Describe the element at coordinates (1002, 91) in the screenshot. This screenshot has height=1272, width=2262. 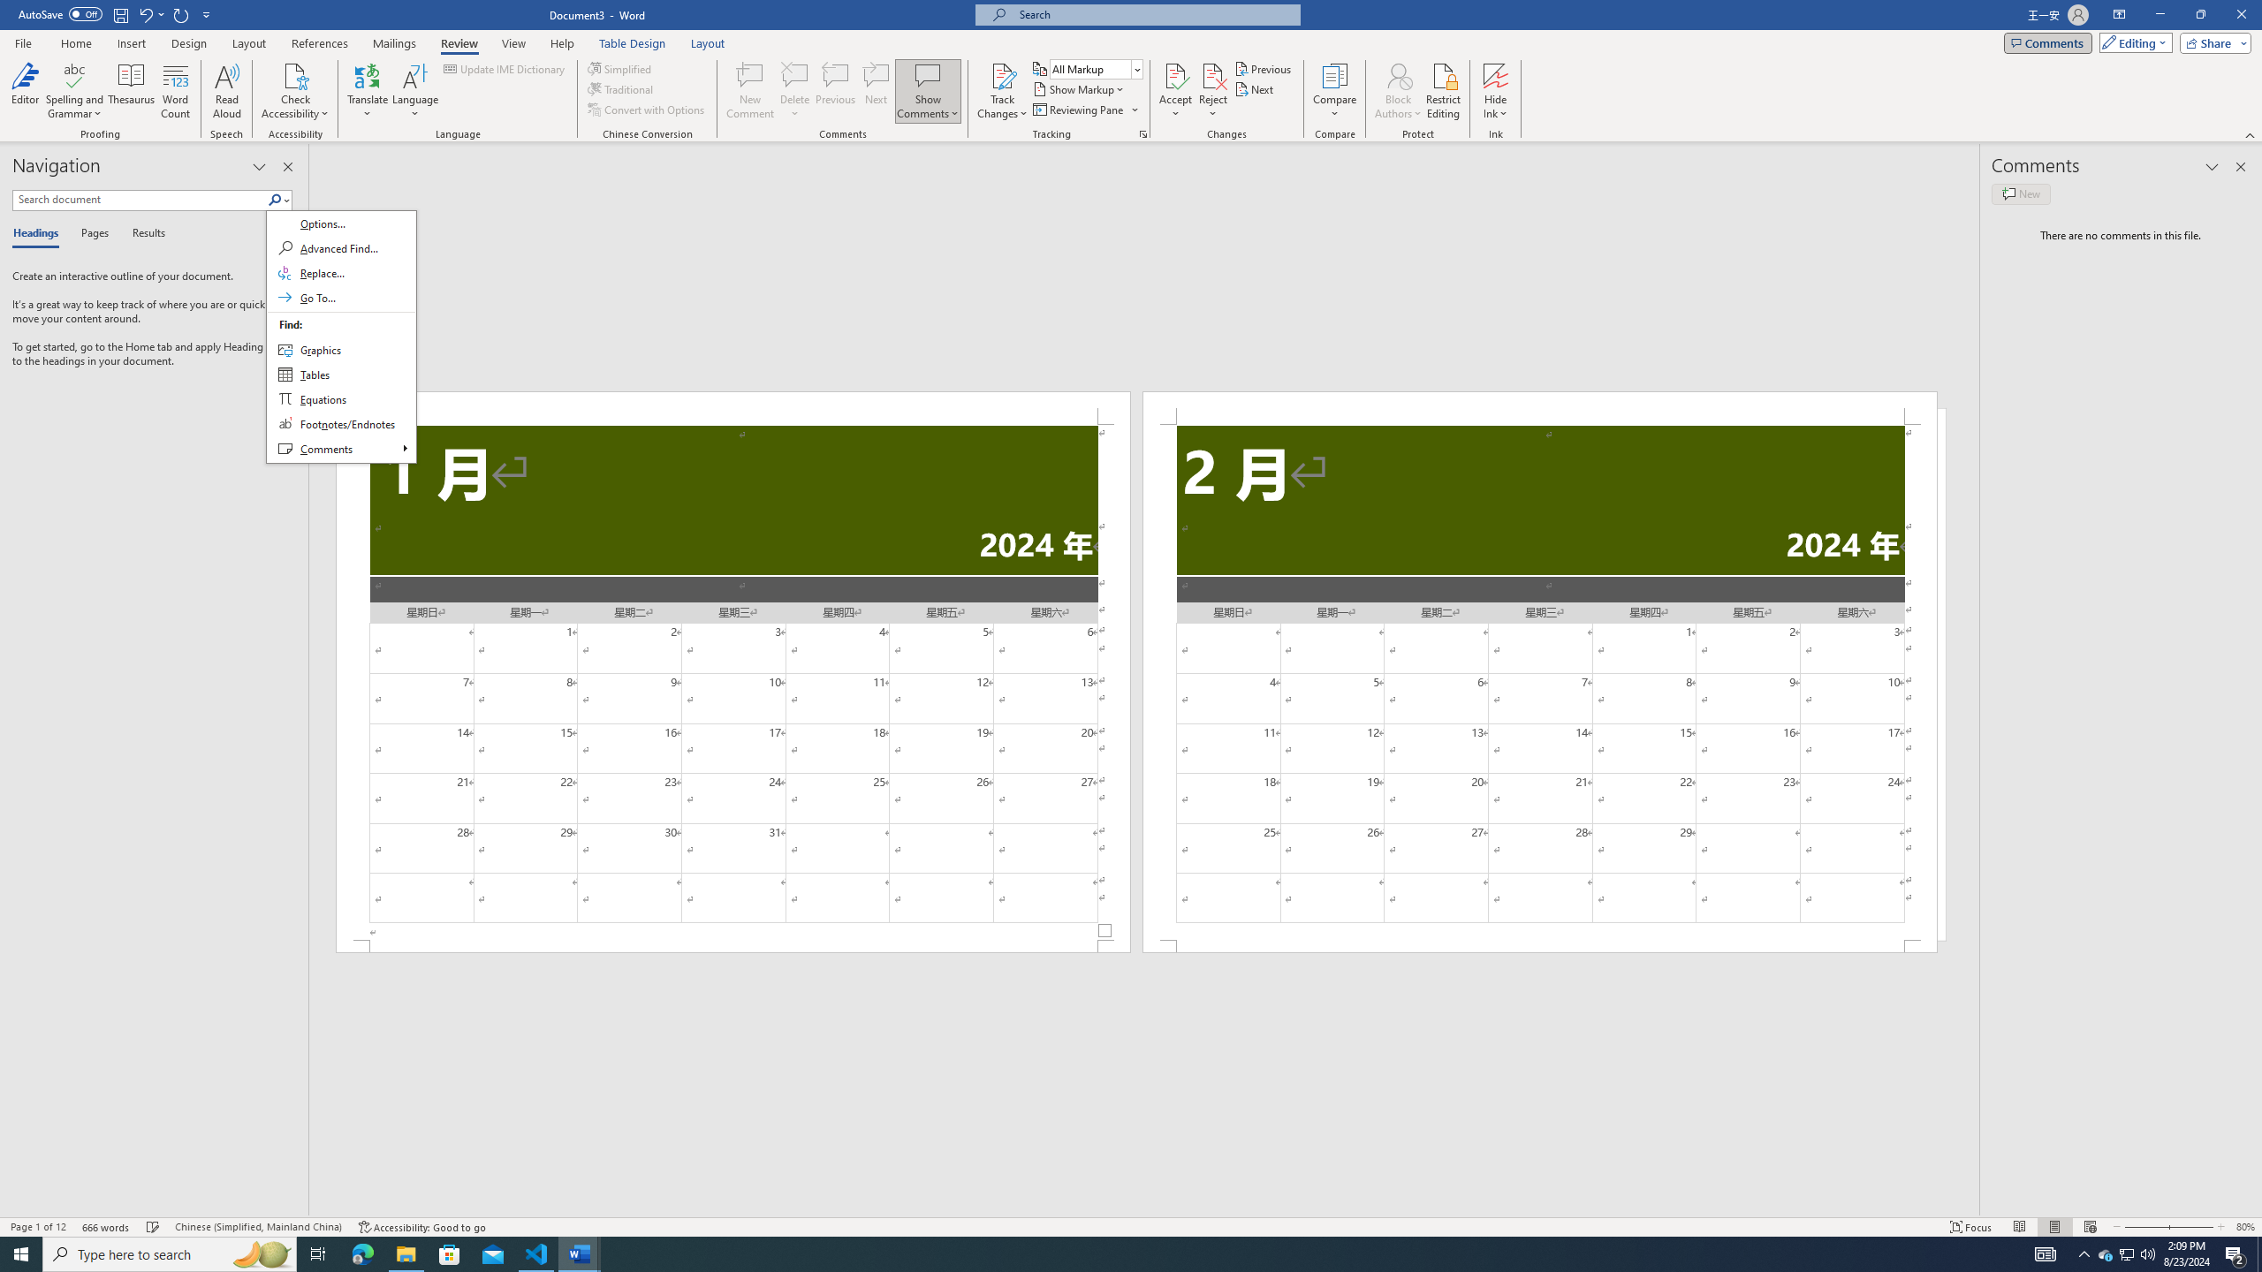
I see `Track Changes` at that location.